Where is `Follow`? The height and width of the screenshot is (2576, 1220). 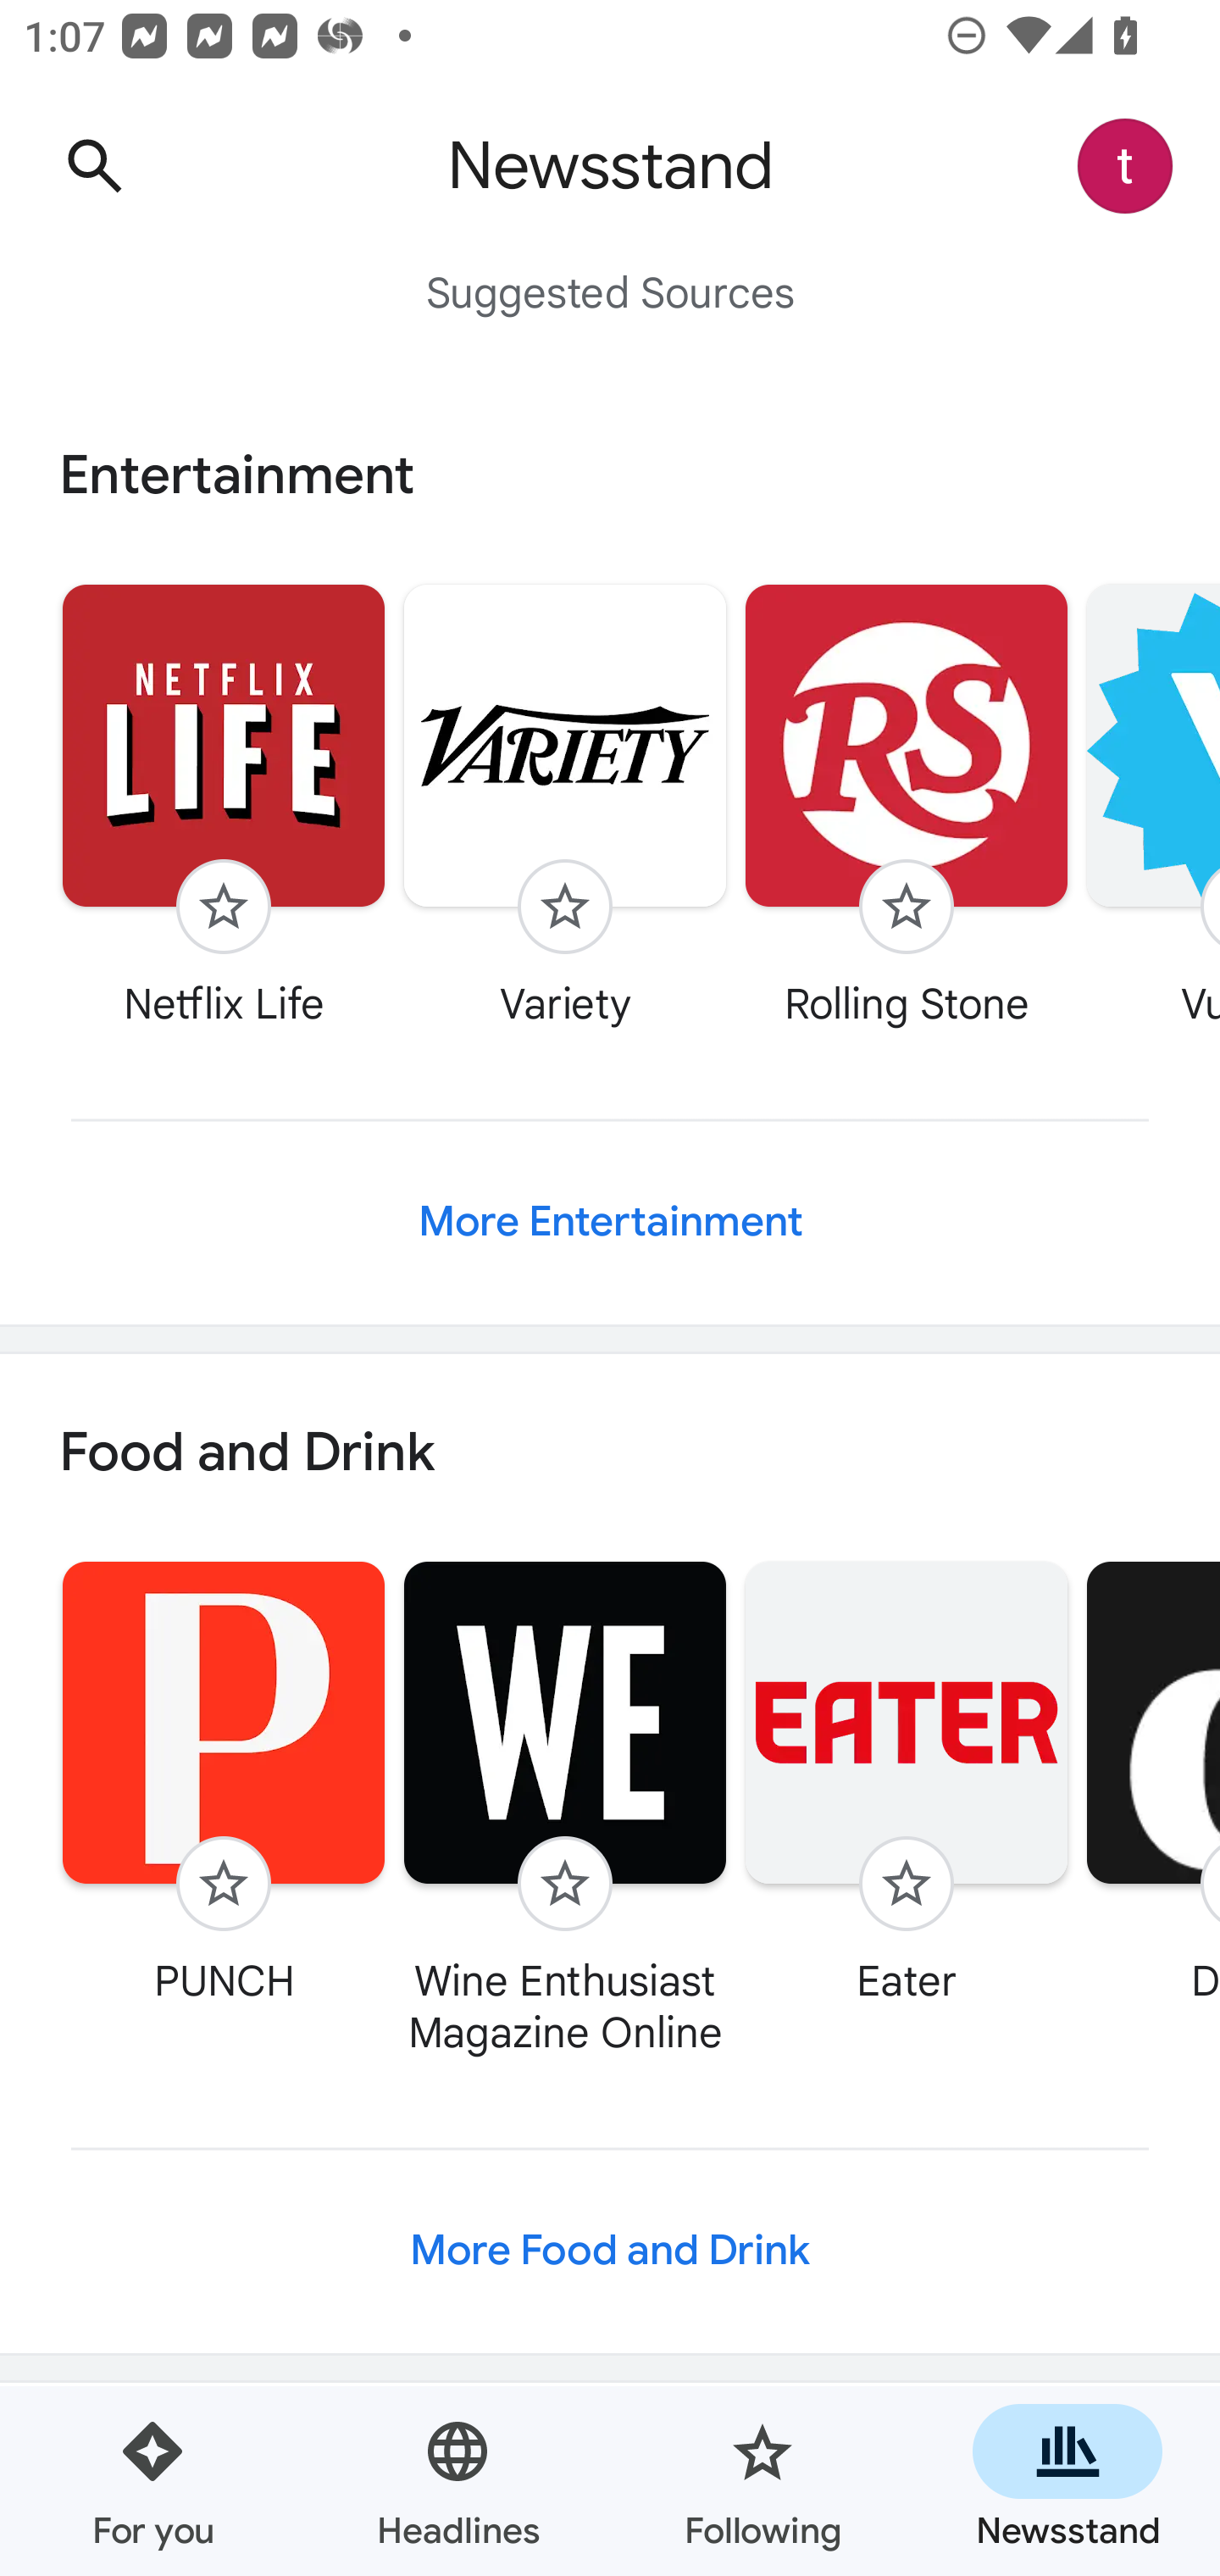 Follow is located at coordinates (223, 907).